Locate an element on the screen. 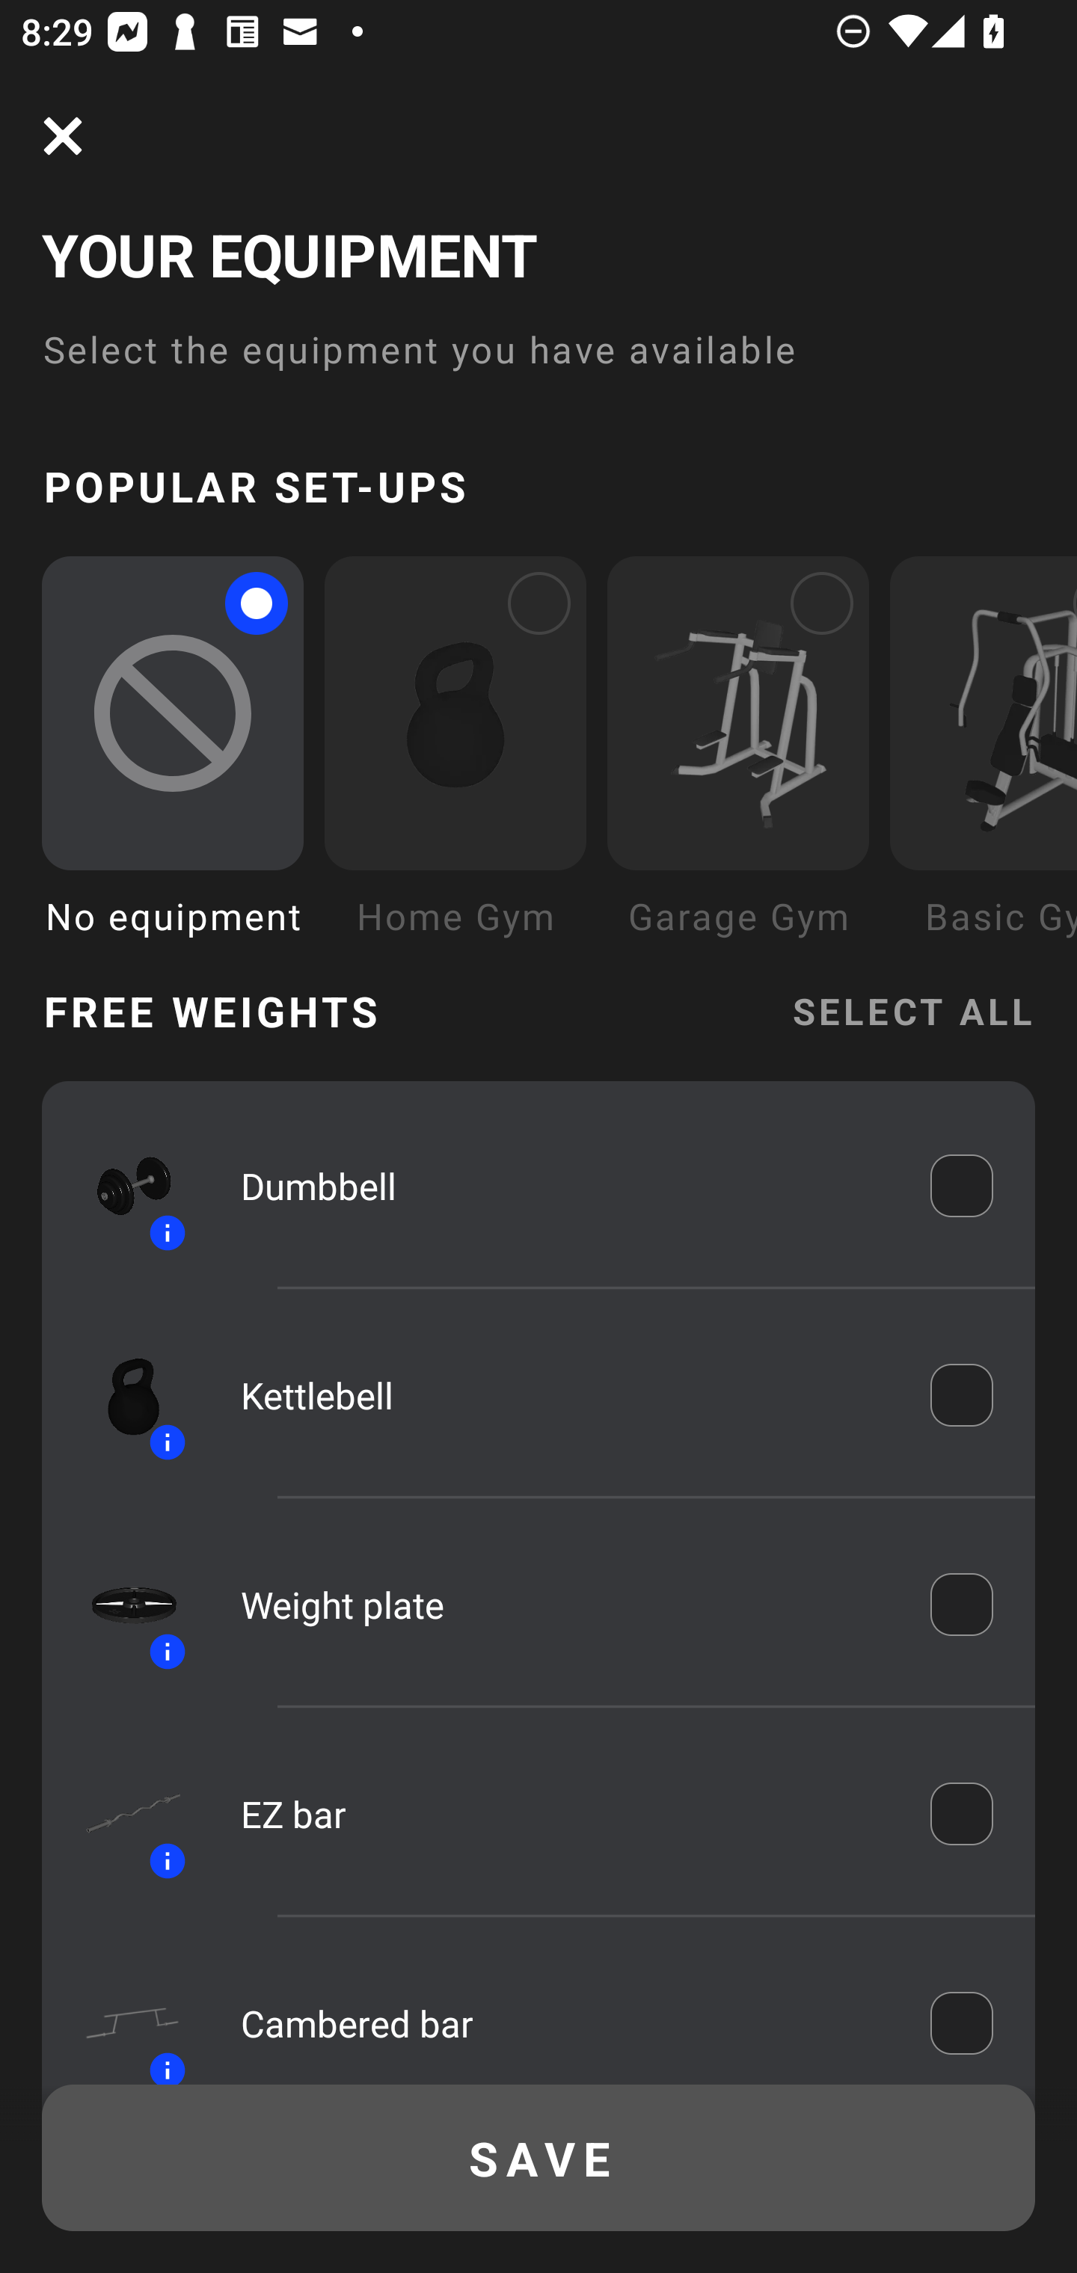  Weight plate is located at coordinates (565, 1605).